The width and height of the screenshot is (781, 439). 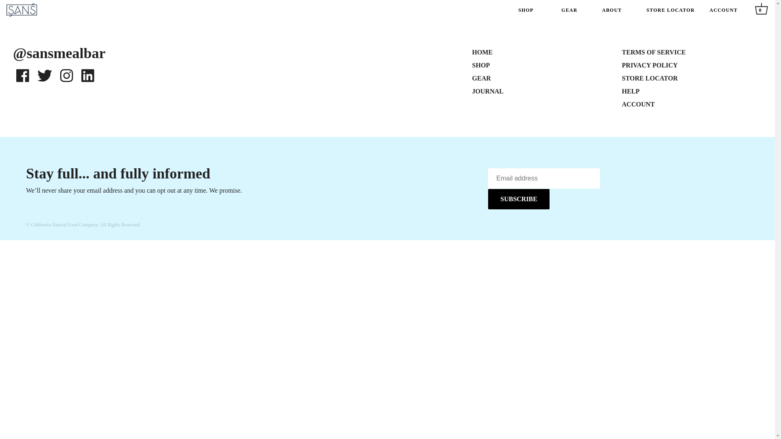 What do you see at coordinates (482, 78) in the screenshot?
I see `GEAR` at bounding box center [482, 78].